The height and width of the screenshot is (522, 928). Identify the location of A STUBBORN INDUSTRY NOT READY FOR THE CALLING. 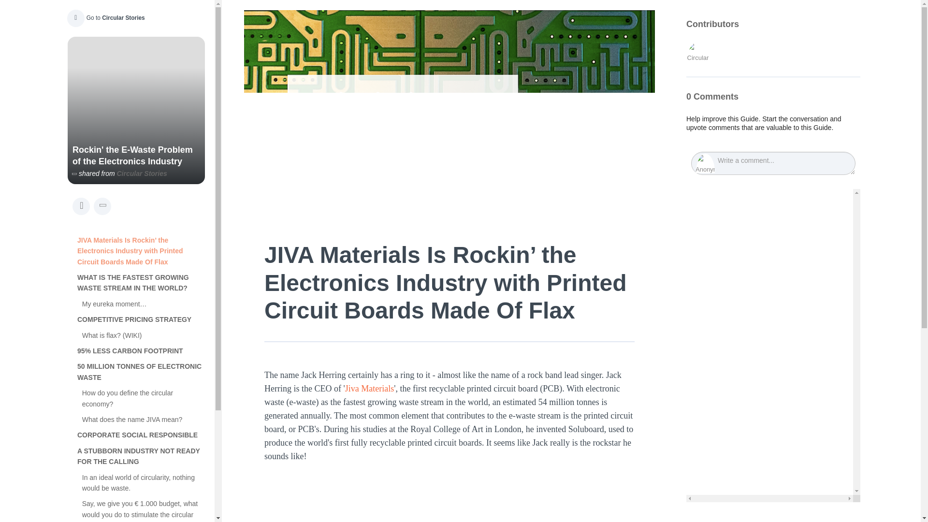
(141, 456).